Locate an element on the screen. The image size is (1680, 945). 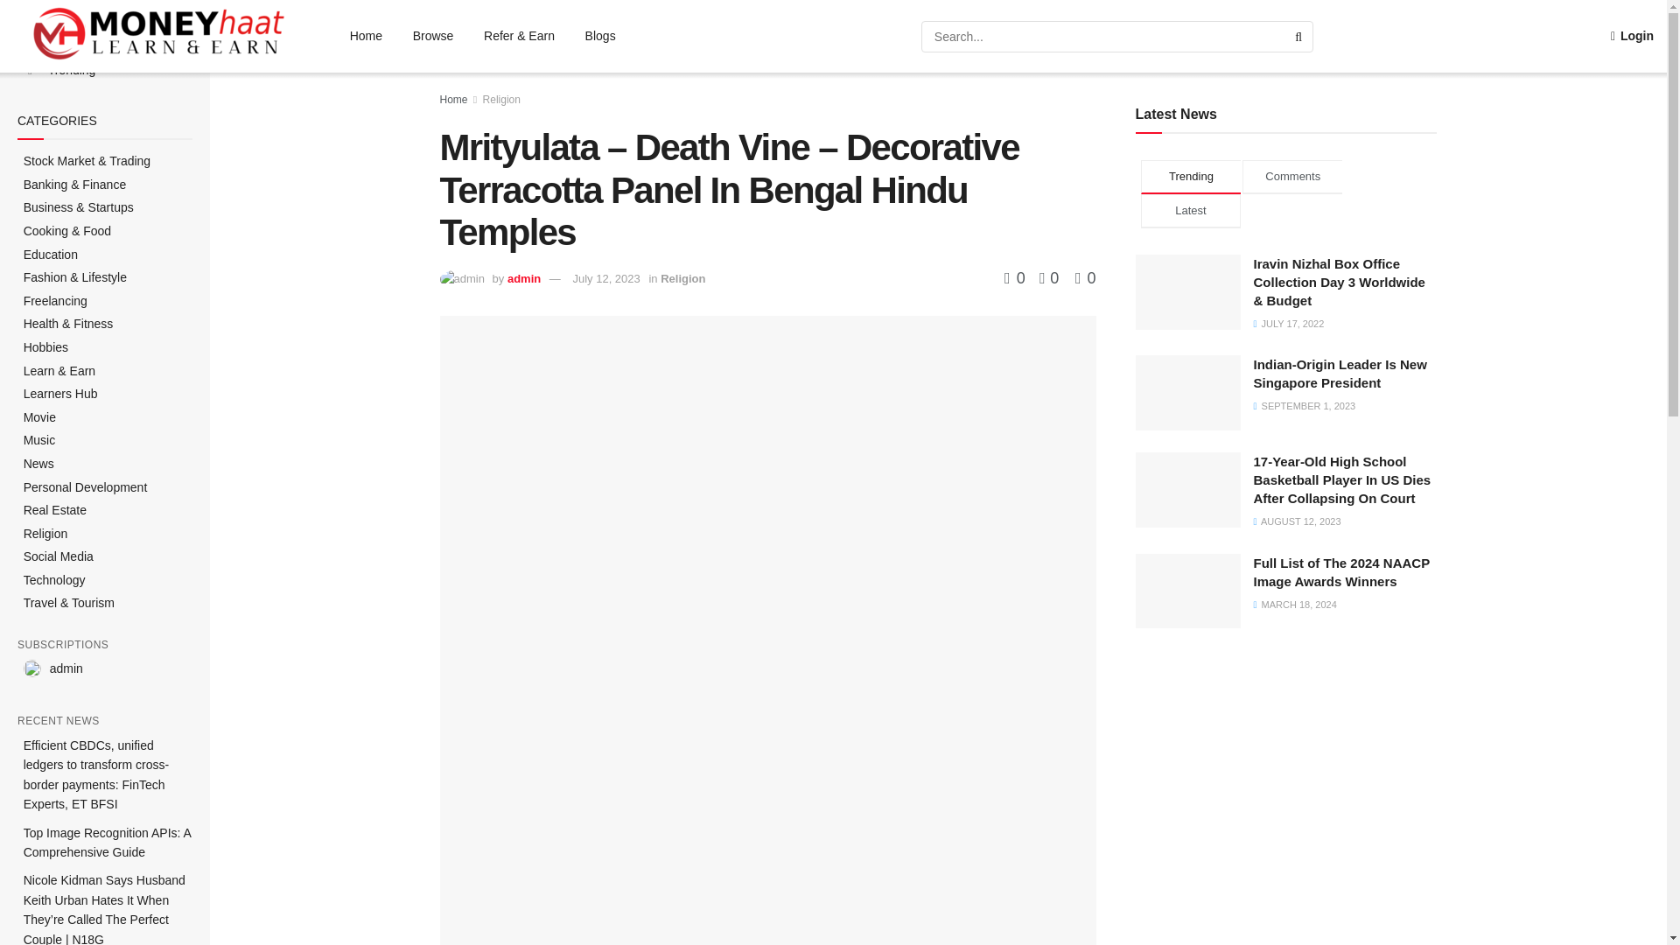
Education is located at coordinates (50, 255).